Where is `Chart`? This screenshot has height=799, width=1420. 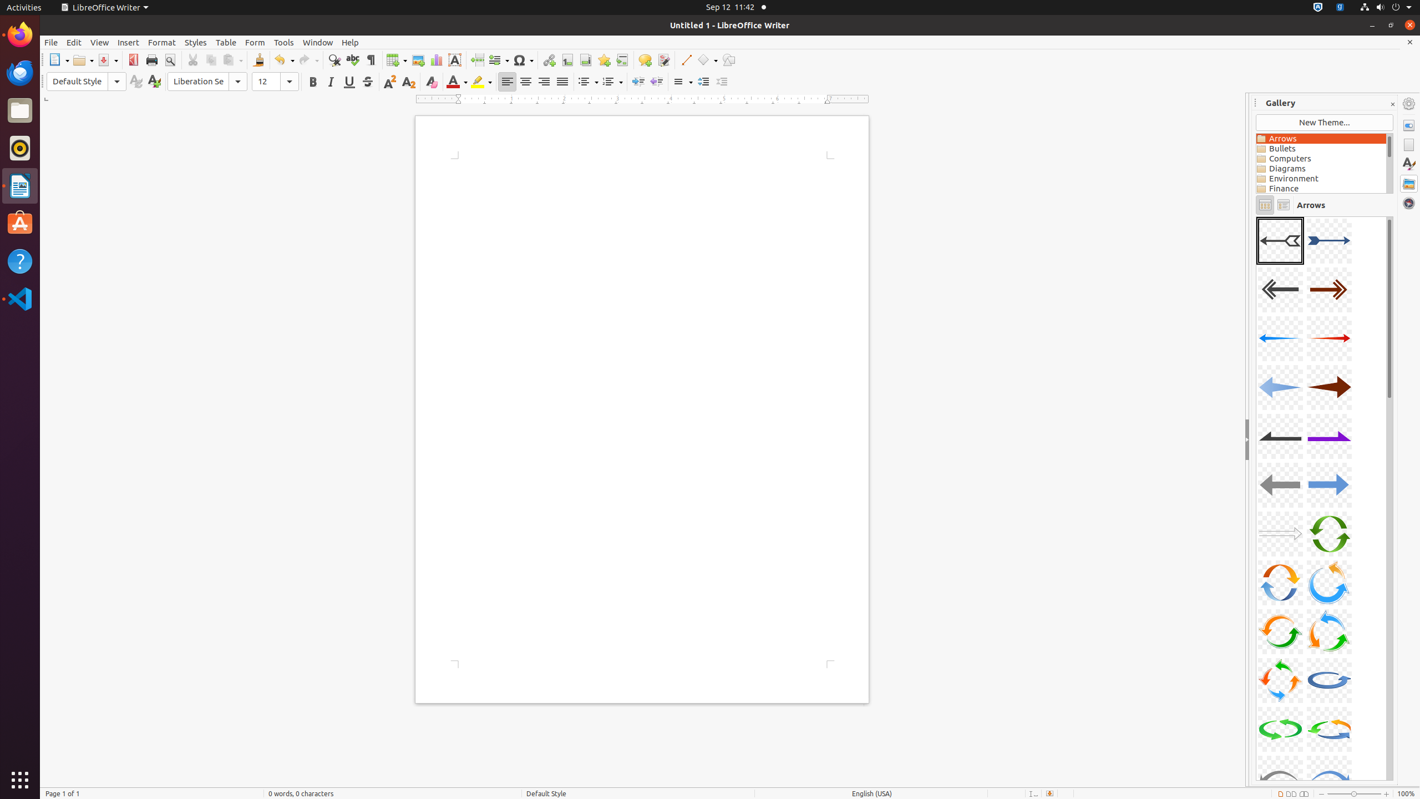 Chart is located at coordinates (436, 60).